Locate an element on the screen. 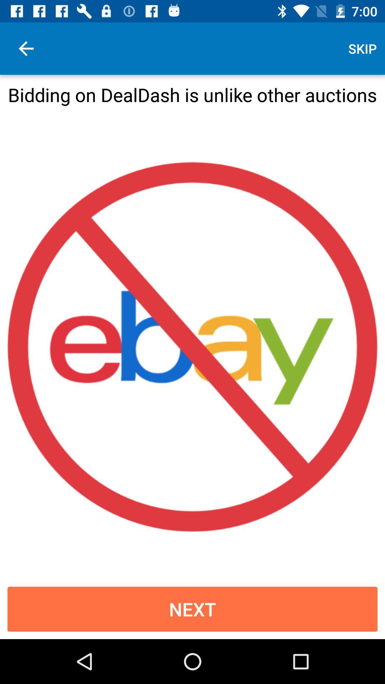  choose skip icon is located at coordinates (362, 48).